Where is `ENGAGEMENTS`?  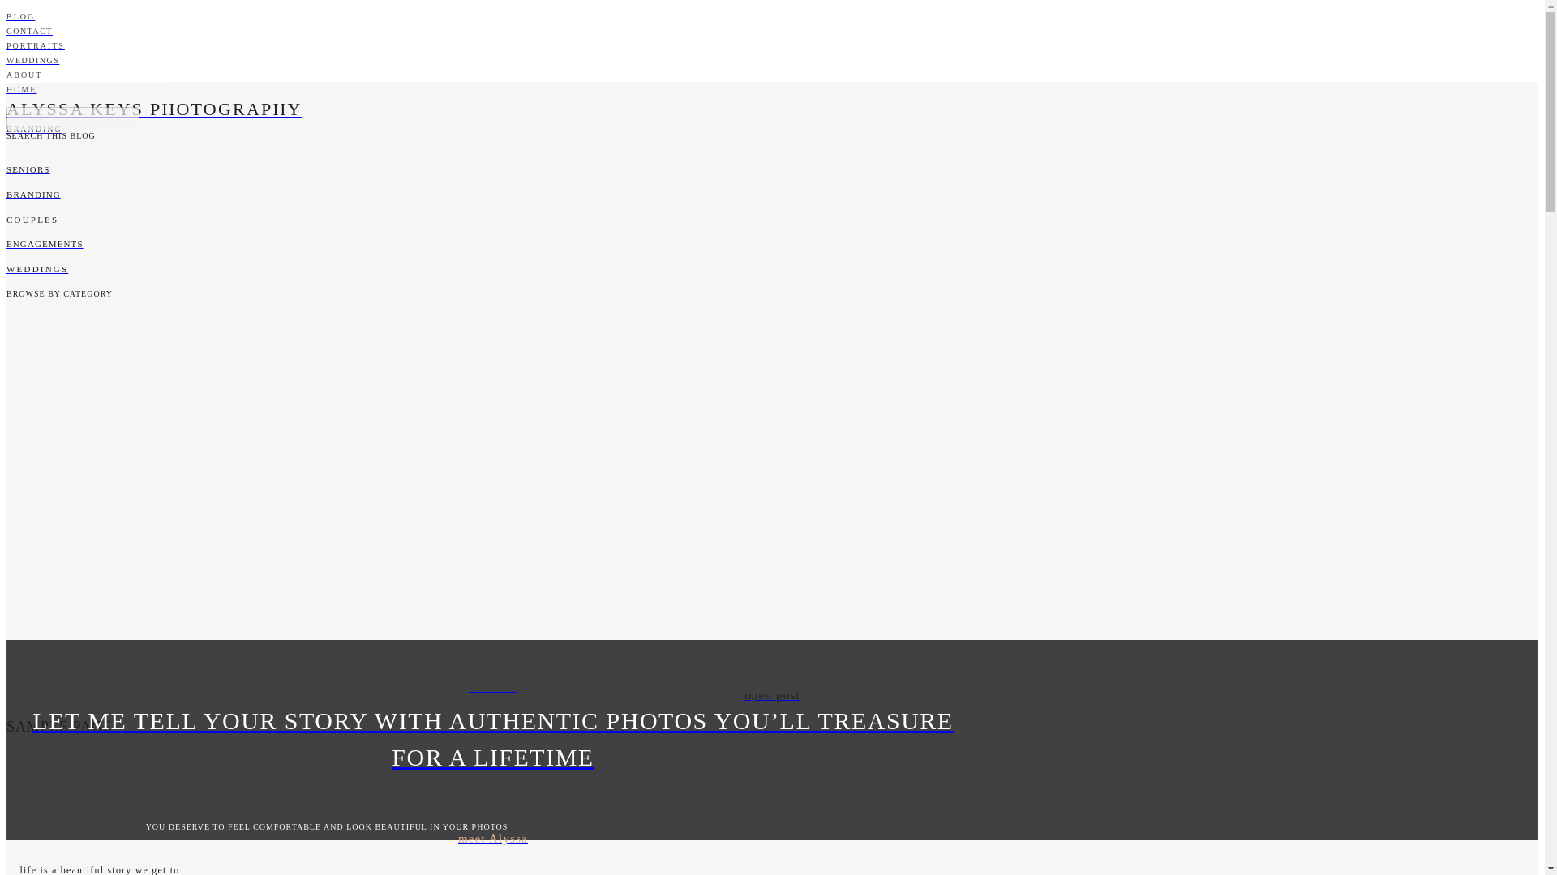 ENGAGEMENTS is located at coordinates (492, 245).